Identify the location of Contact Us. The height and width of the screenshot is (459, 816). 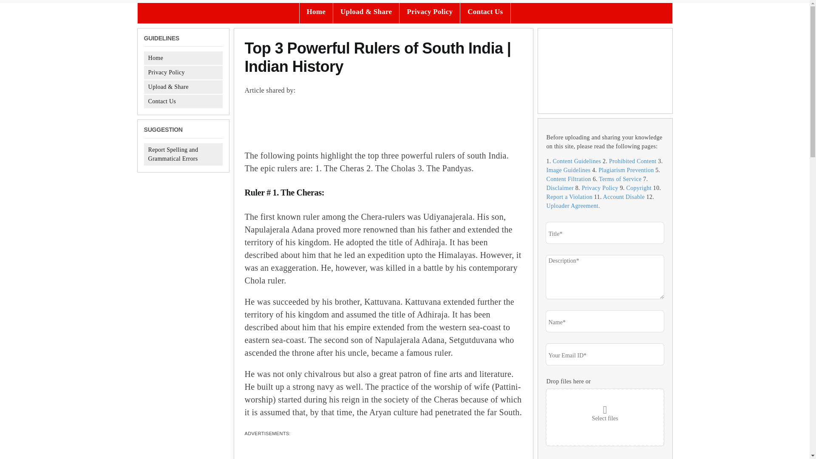
(161, 101).